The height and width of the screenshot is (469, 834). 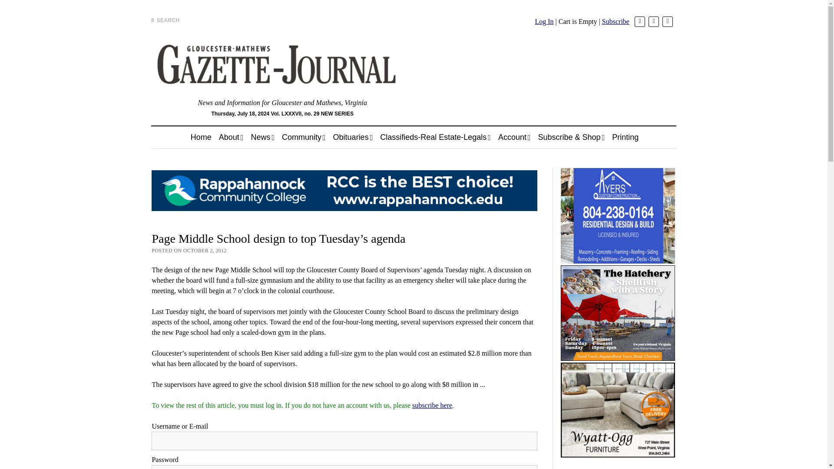 I want to click on twitter, so click(x=639, y=21).